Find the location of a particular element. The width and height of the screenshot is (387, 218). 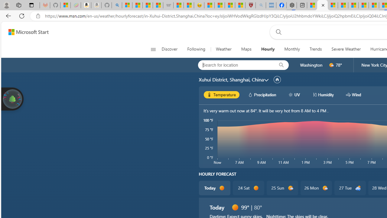

common/carouselChevron is located at coordinates (266, 80).